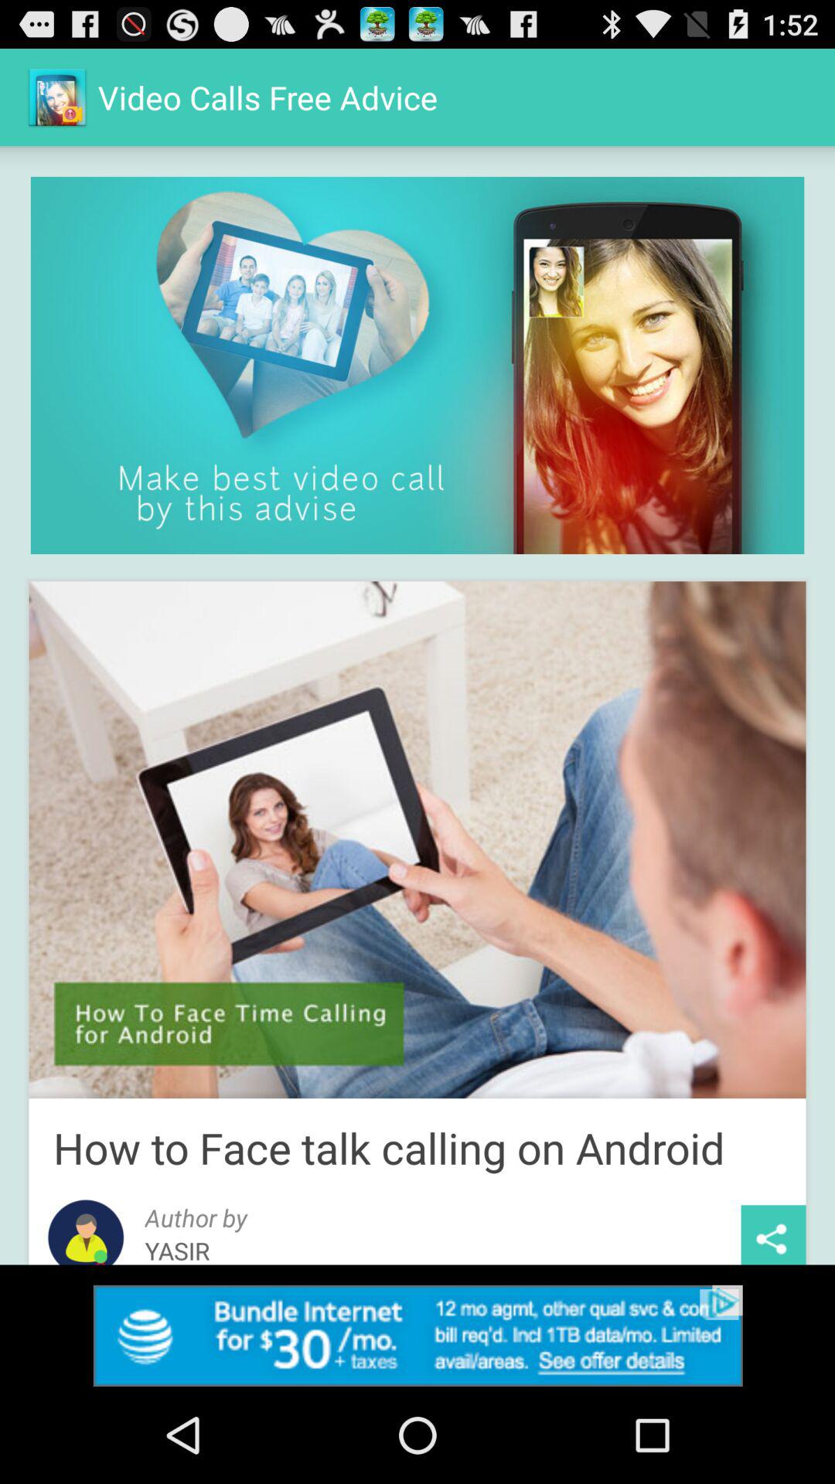 Image resolution: width=835 pixels, height=1484 pixels. Describe the element at coordinates (773, 1235) in the screenshot. I see `share article` at that location.